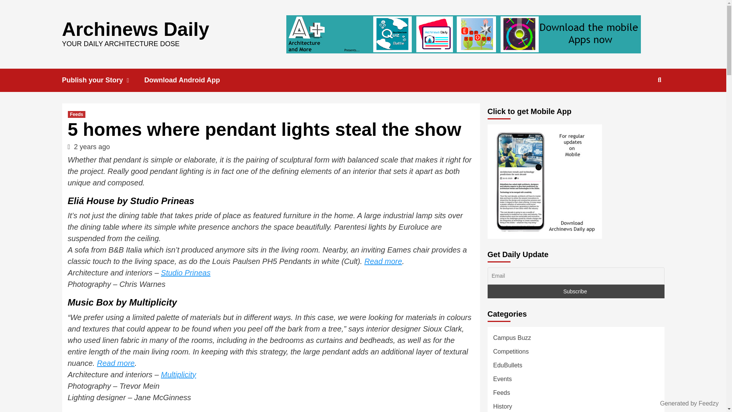 Image resolution: width=732 pixels, height=412 pixels. Describe the element at coordinates (576, 291) in the screenshot. I see `Subscribe ` at that location.